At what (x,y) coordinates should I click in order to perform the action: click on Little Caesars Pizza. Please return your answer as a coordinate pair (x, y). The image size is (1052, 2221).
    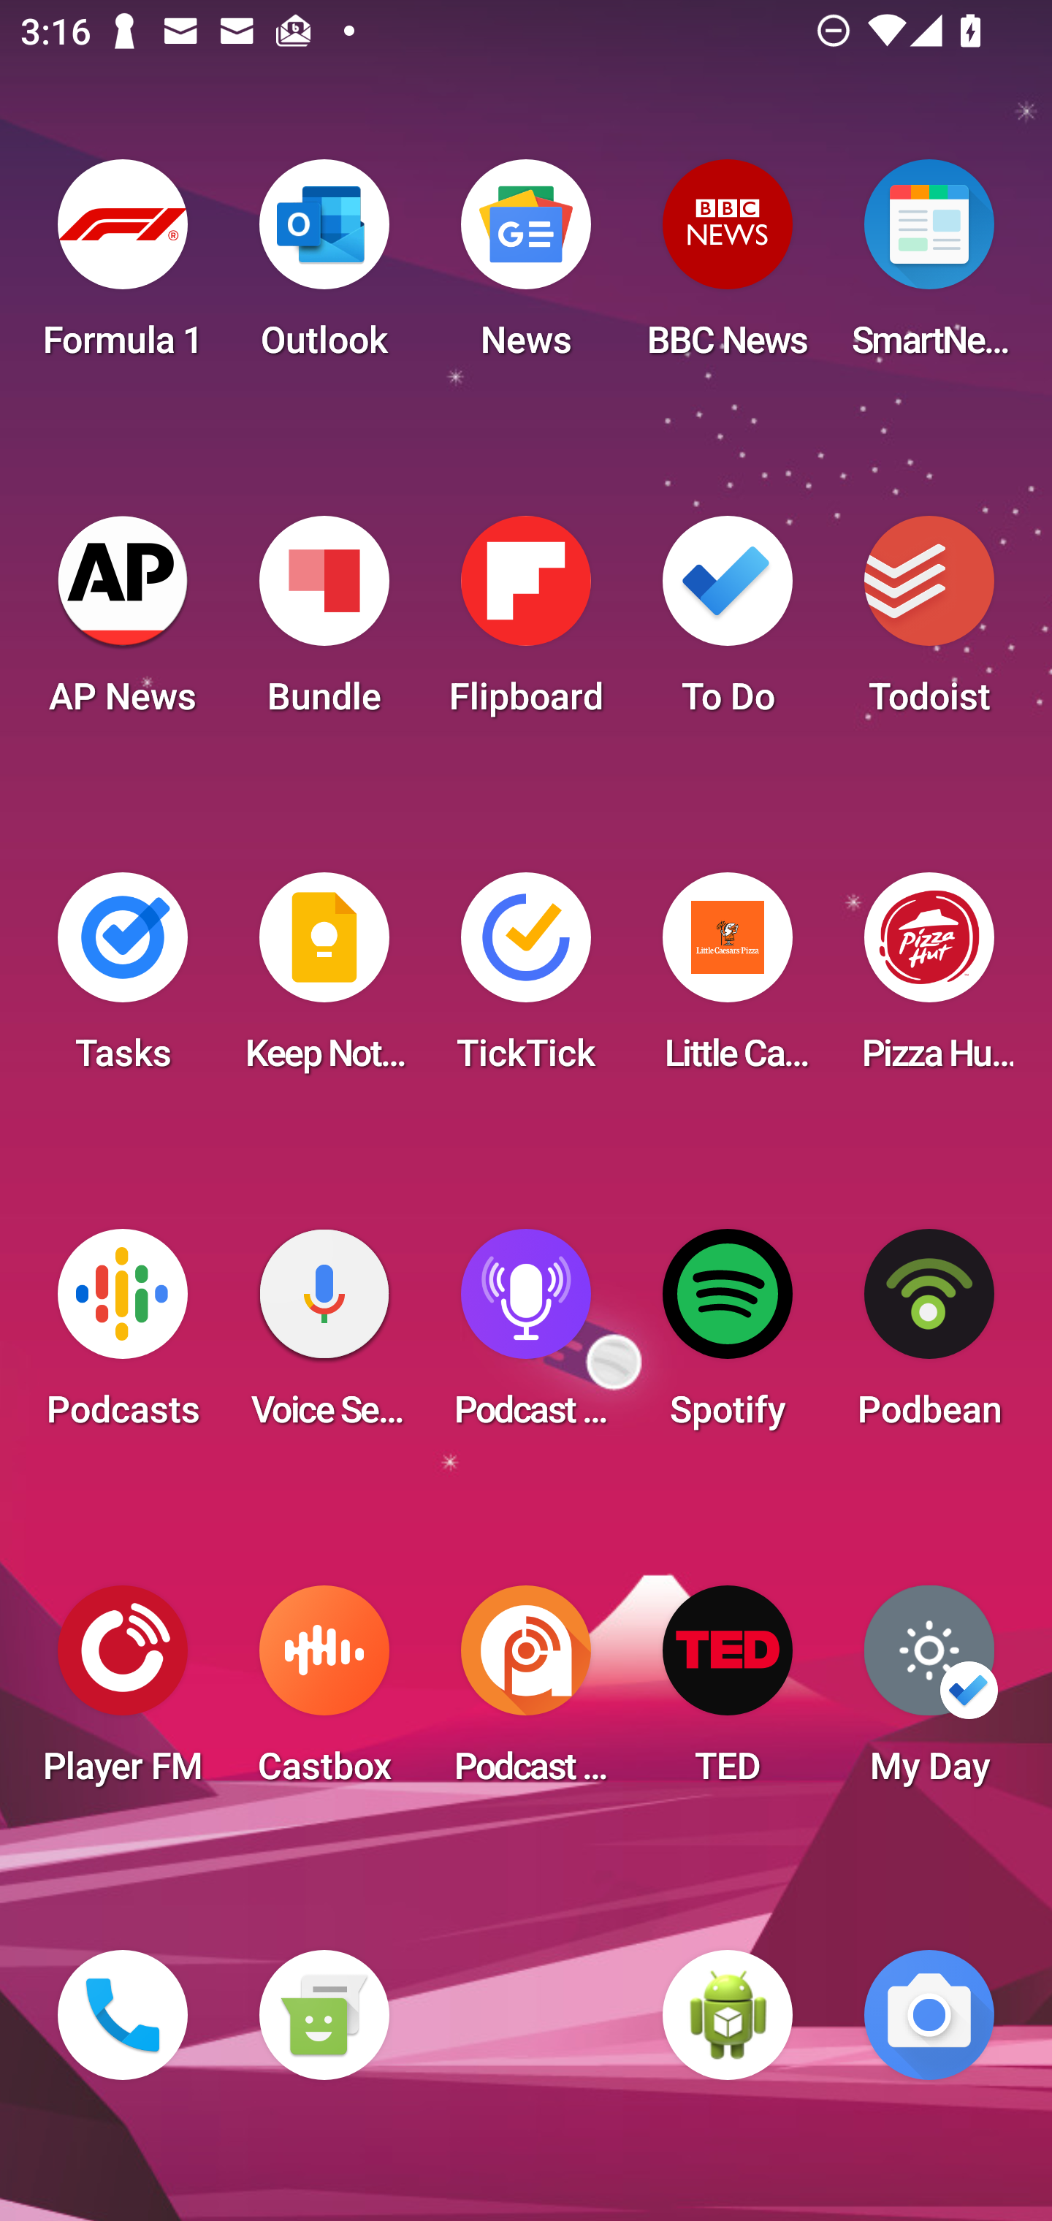
    Looking at the image, I should click on (728, 980).